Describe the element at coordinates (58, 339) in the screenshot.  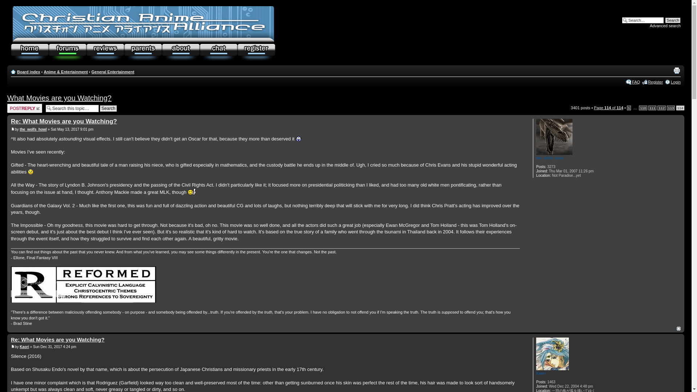
I see `Re: What Movies are you Watching?` at that location.